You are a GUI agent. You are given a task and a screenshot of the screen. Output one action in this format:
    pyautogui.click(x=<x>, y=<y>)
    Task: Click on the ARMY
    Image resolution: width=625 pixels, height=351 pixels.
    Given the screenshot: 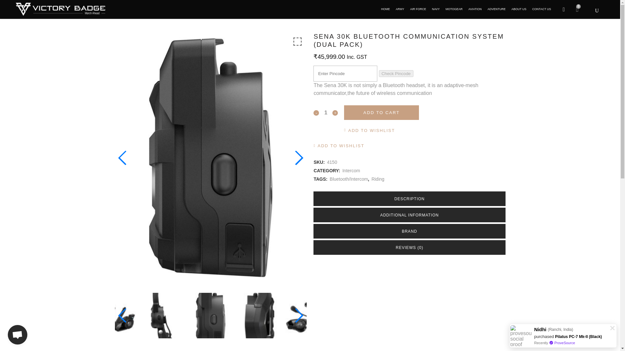 What is the action you would take?
    pyautogui.click(x=400, y=9)
    